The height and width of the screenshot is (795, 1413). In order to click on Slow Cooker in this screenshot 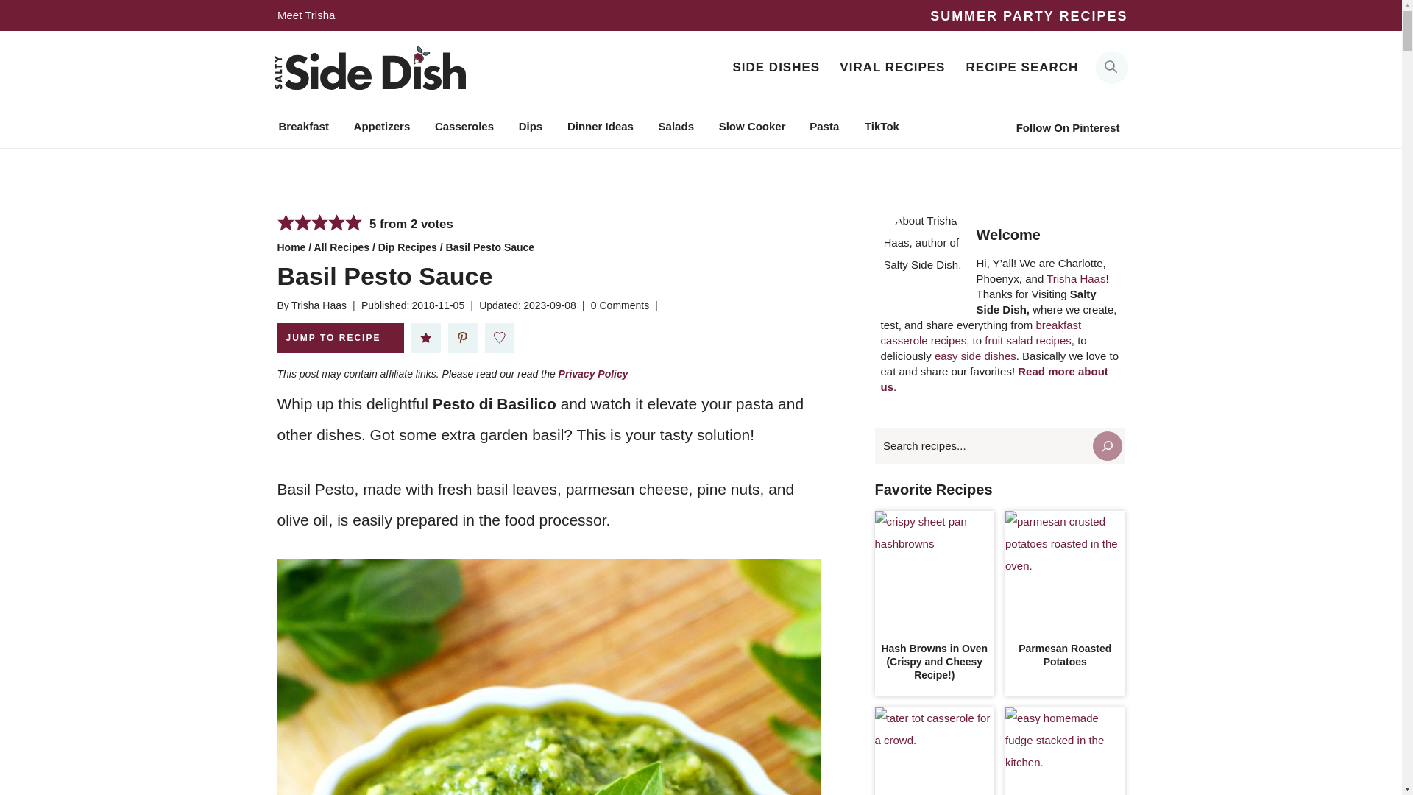, I will do `click(751, 126)`.